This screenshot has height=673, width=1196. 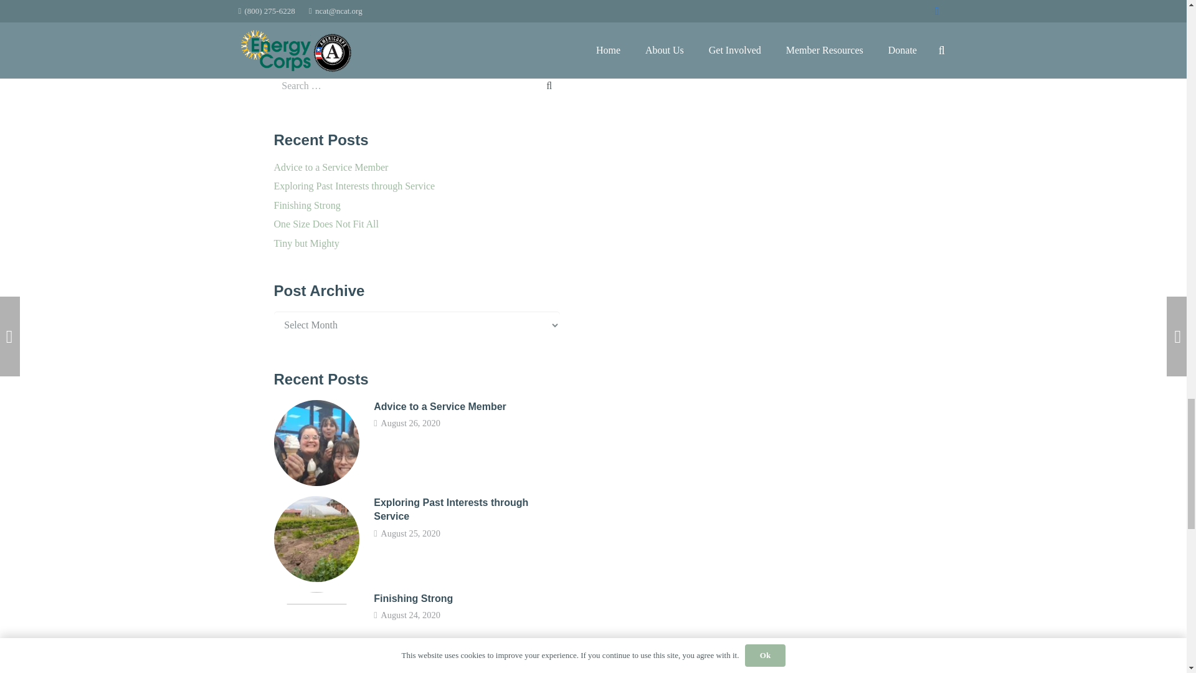 What do you see at coordinates (543, 86) in the screenshot?
I see `Search` at bounding box center [543, 86].